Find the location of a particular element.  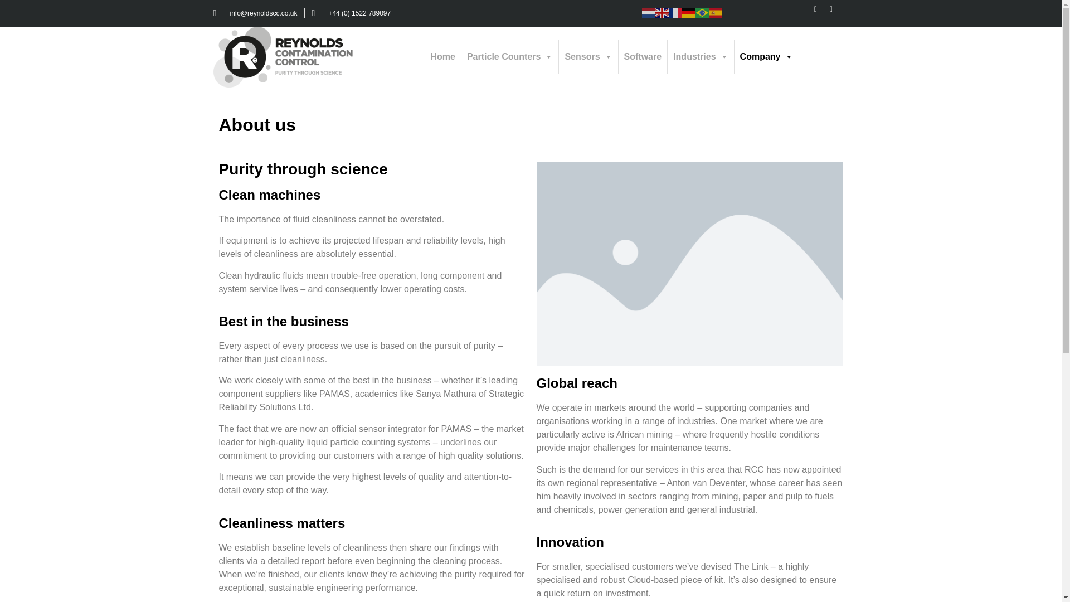

English is located at coordinates (662, 12).